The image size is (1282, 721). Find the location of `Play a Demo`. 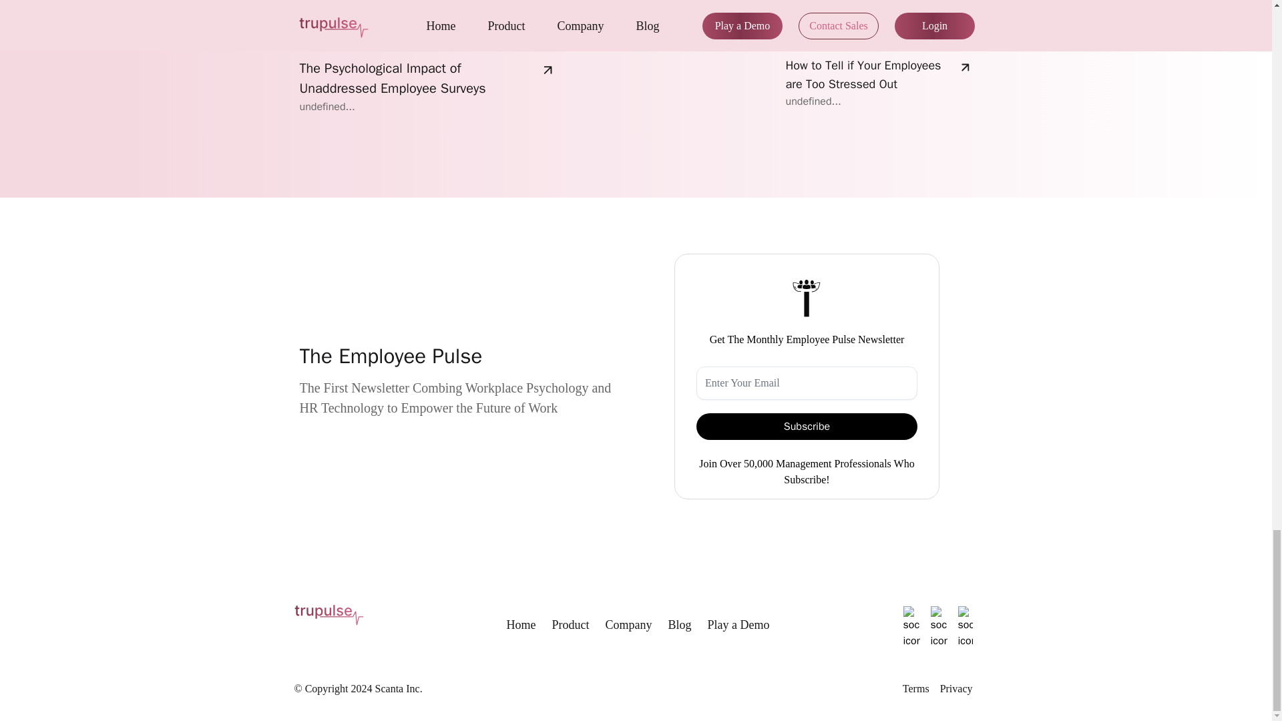

Play a Demo is located at coordinates (738, 625).